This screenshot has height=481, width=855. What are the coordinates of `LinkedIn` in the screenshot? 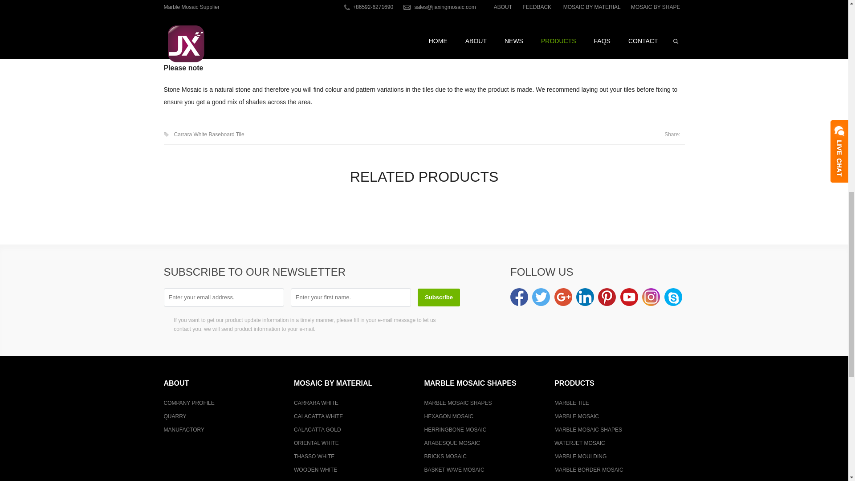 It's located at (585, 297).